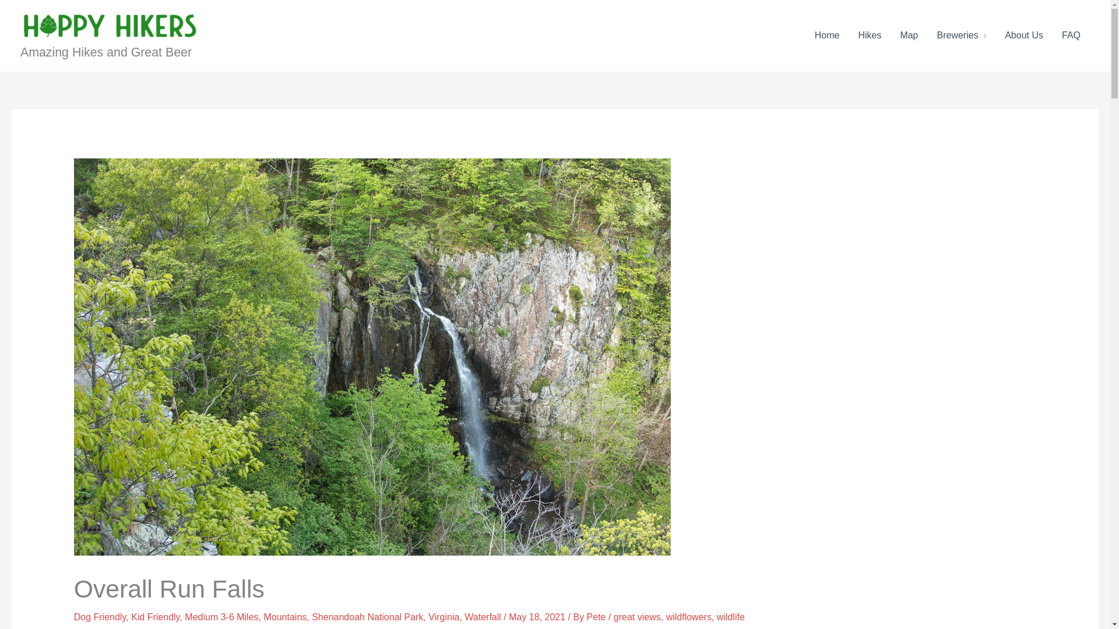 The image size is (1119, 629). I want to click on Map, so click(909, 35).